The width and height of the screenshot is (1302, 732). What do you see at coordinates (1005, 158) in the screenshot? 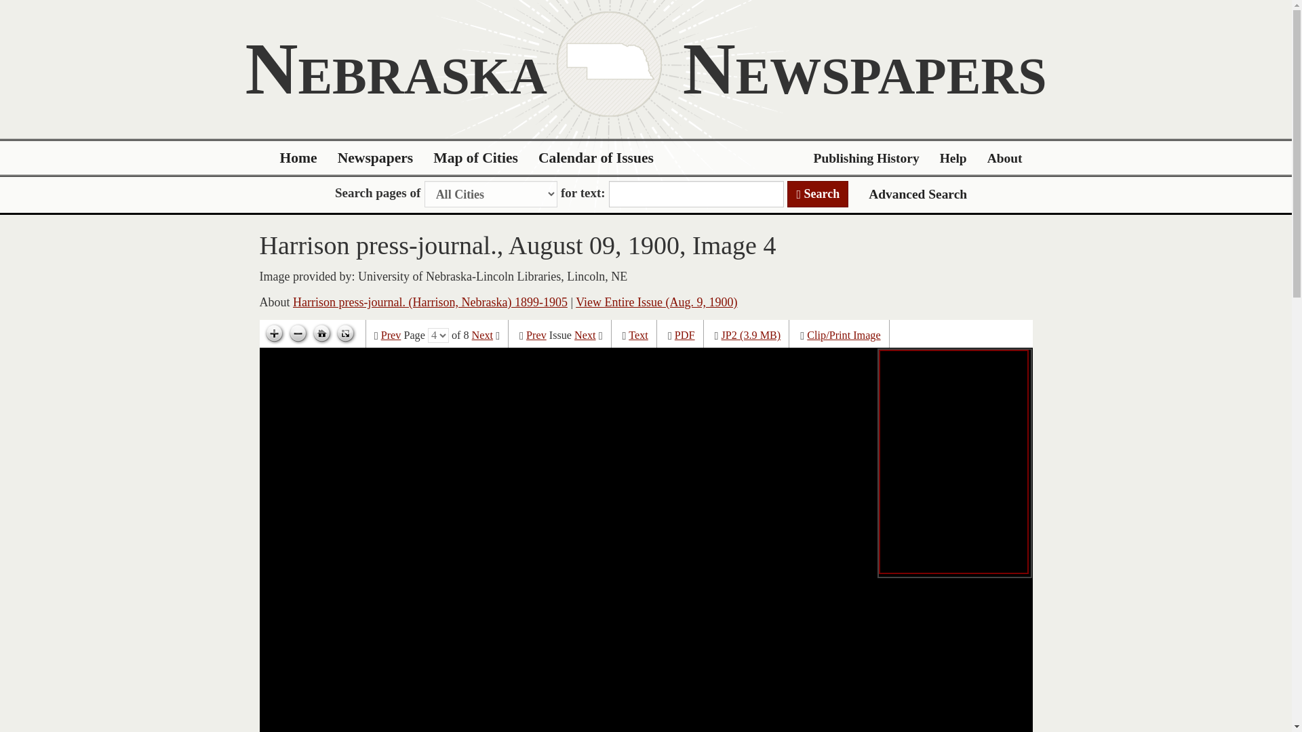
I see `About` at bounding box center [1005, 158].